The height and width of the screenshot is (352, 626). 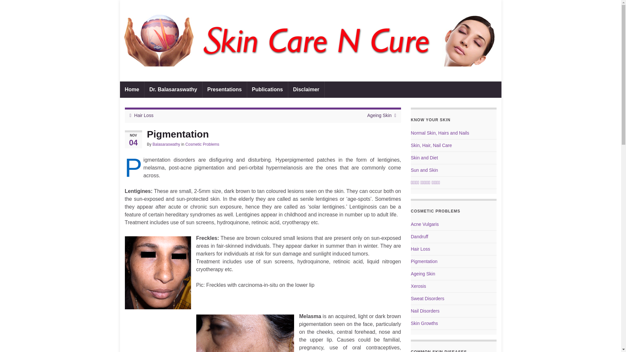 I want to click on Hair Loss, so click(x=420, y=249).